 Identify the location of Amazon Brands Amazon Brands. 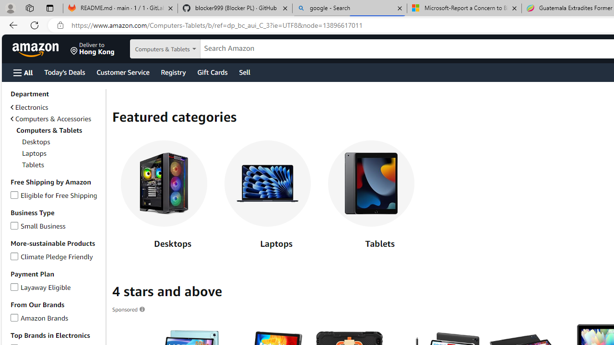
(39, 317).